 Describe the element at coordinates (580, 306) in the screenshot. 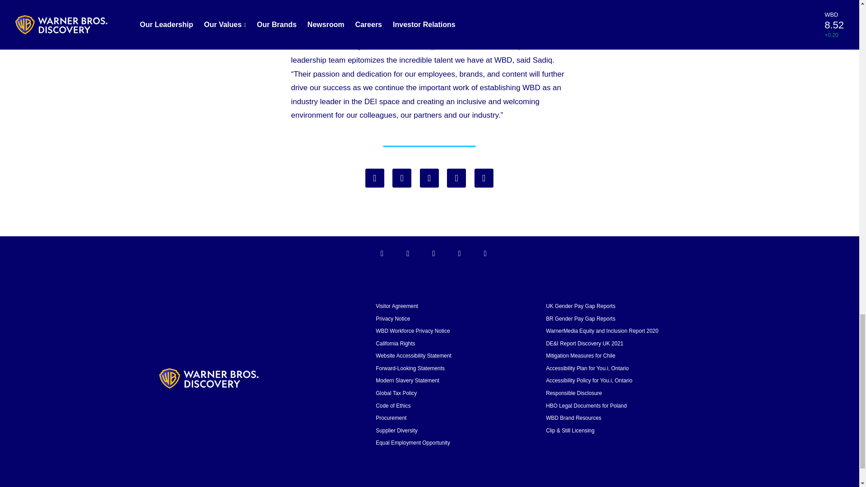

I see `UK Gender Pay Gap Reports` at that location.